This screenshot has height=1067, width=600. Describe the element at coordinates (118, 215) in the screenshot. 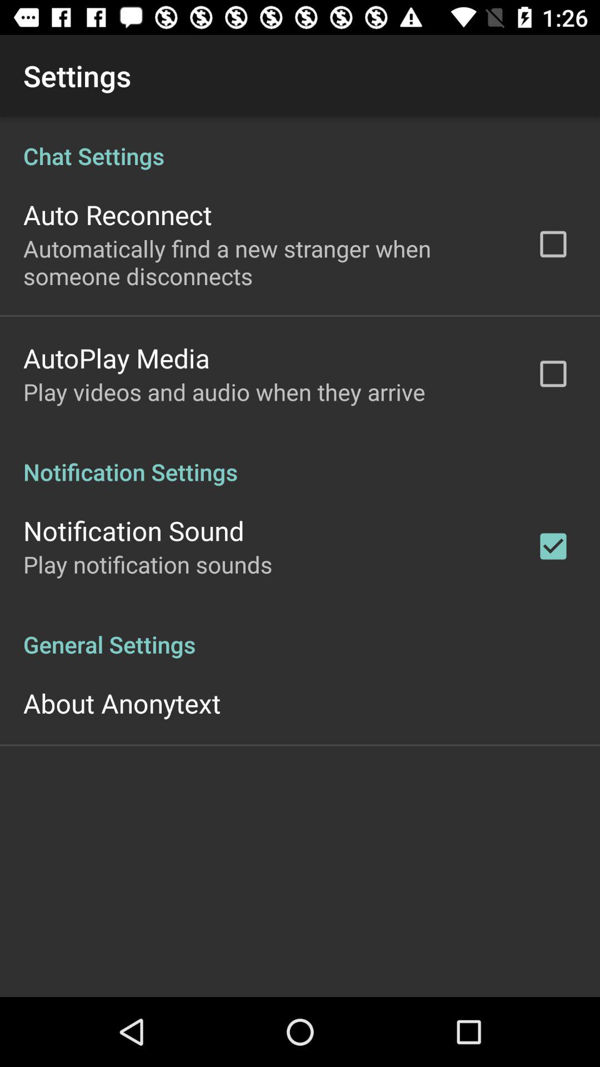

I see `launch auto reconnect item` at that location.